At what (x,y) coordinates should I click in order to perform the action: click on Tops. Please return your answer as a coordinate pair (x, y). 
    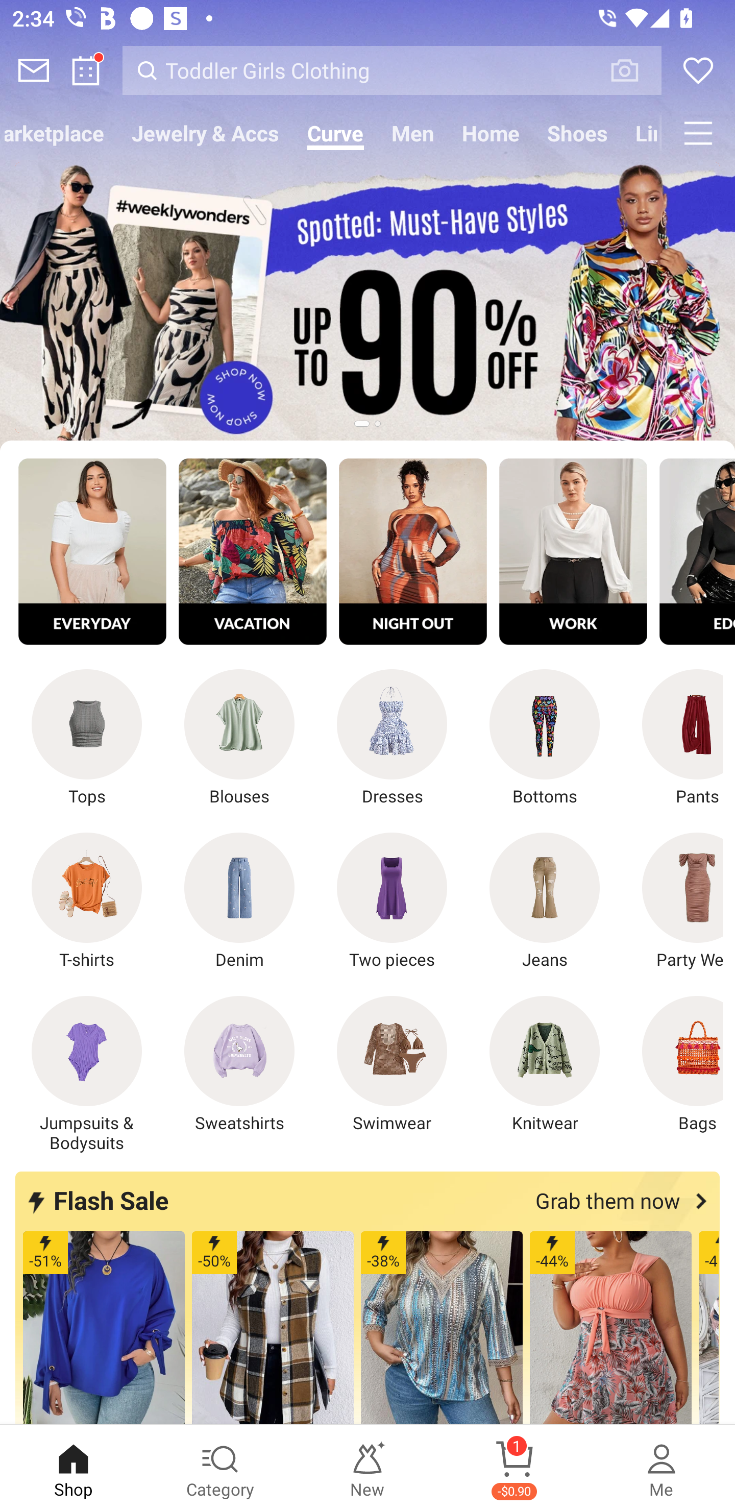
    Looking at the image, I should click on (87, 738).